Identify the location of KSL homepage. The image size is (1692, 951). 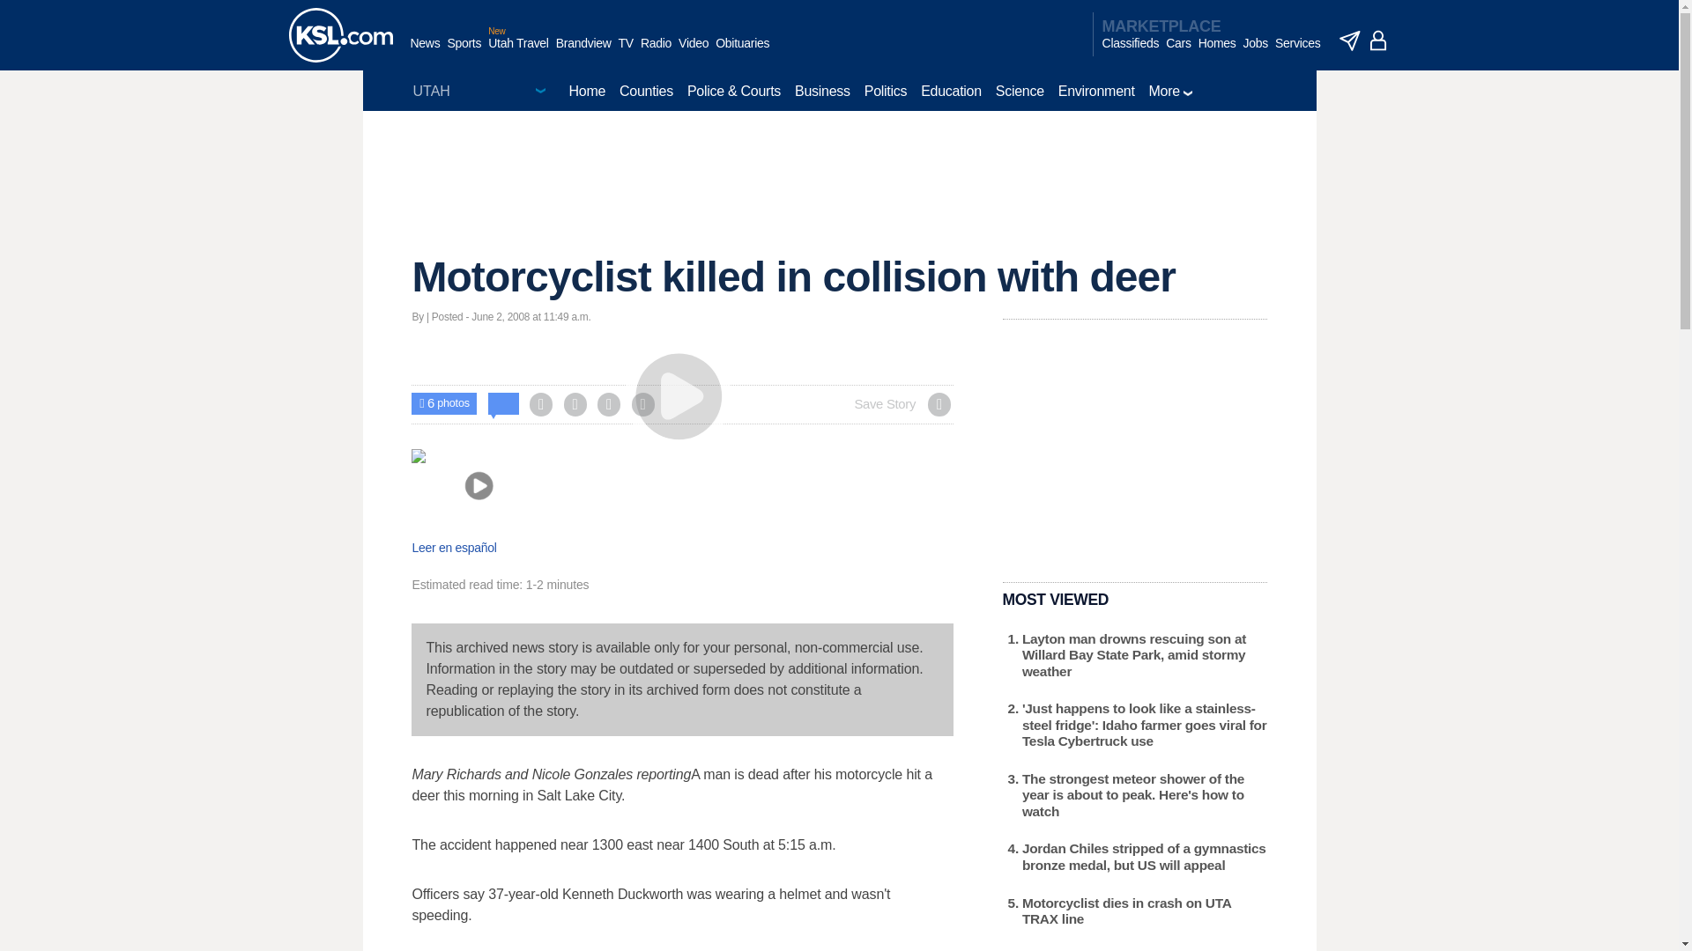
(340, 35).